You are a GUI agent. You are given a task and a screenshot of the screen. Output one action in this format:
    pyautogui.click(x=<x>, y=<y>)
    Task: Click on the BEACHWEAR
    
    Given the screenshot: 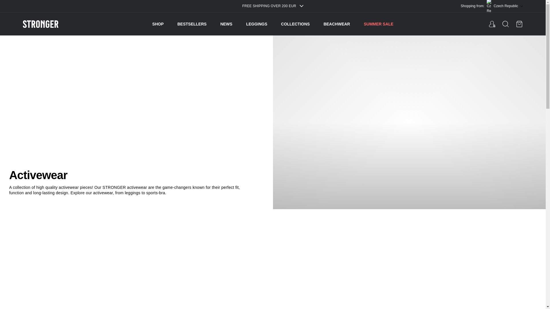 What is the action you would take?
    pyautogui.click(x=336, y=24)
    